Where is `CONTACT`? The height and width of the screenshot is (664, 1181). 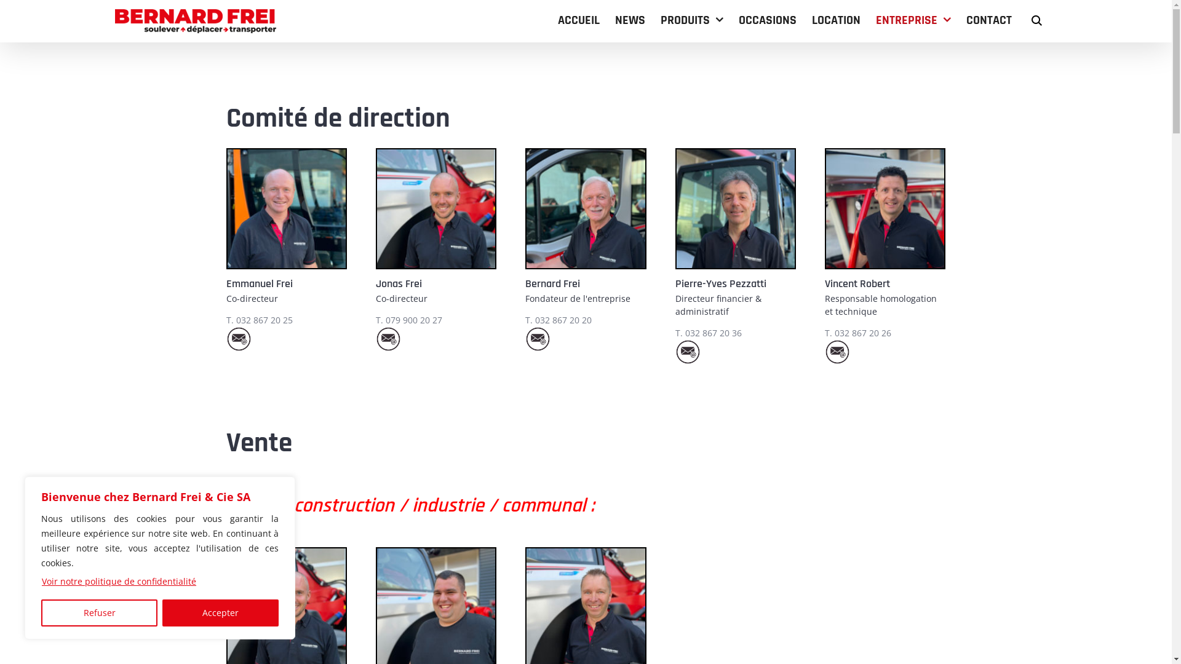
CONTACT is located at coordinates (989, 20).